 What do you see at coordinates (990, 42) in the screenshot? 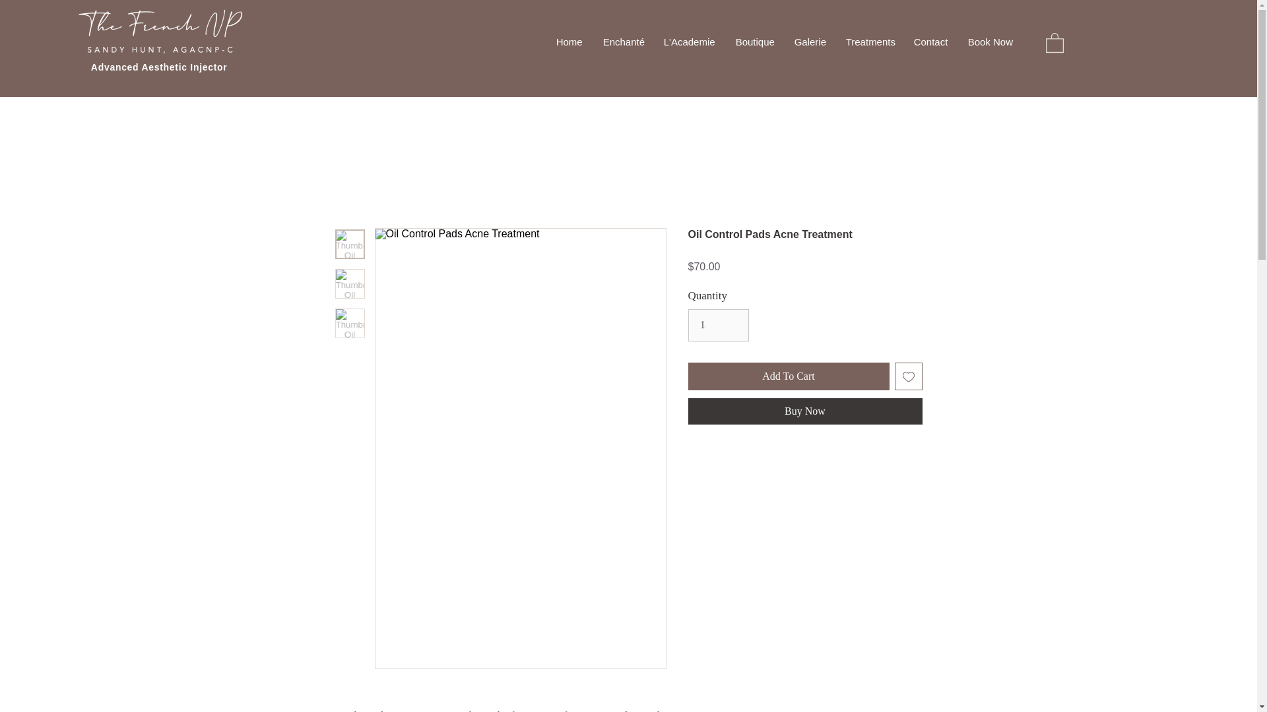
I see `Book Now` at bounding box center [990, 42].